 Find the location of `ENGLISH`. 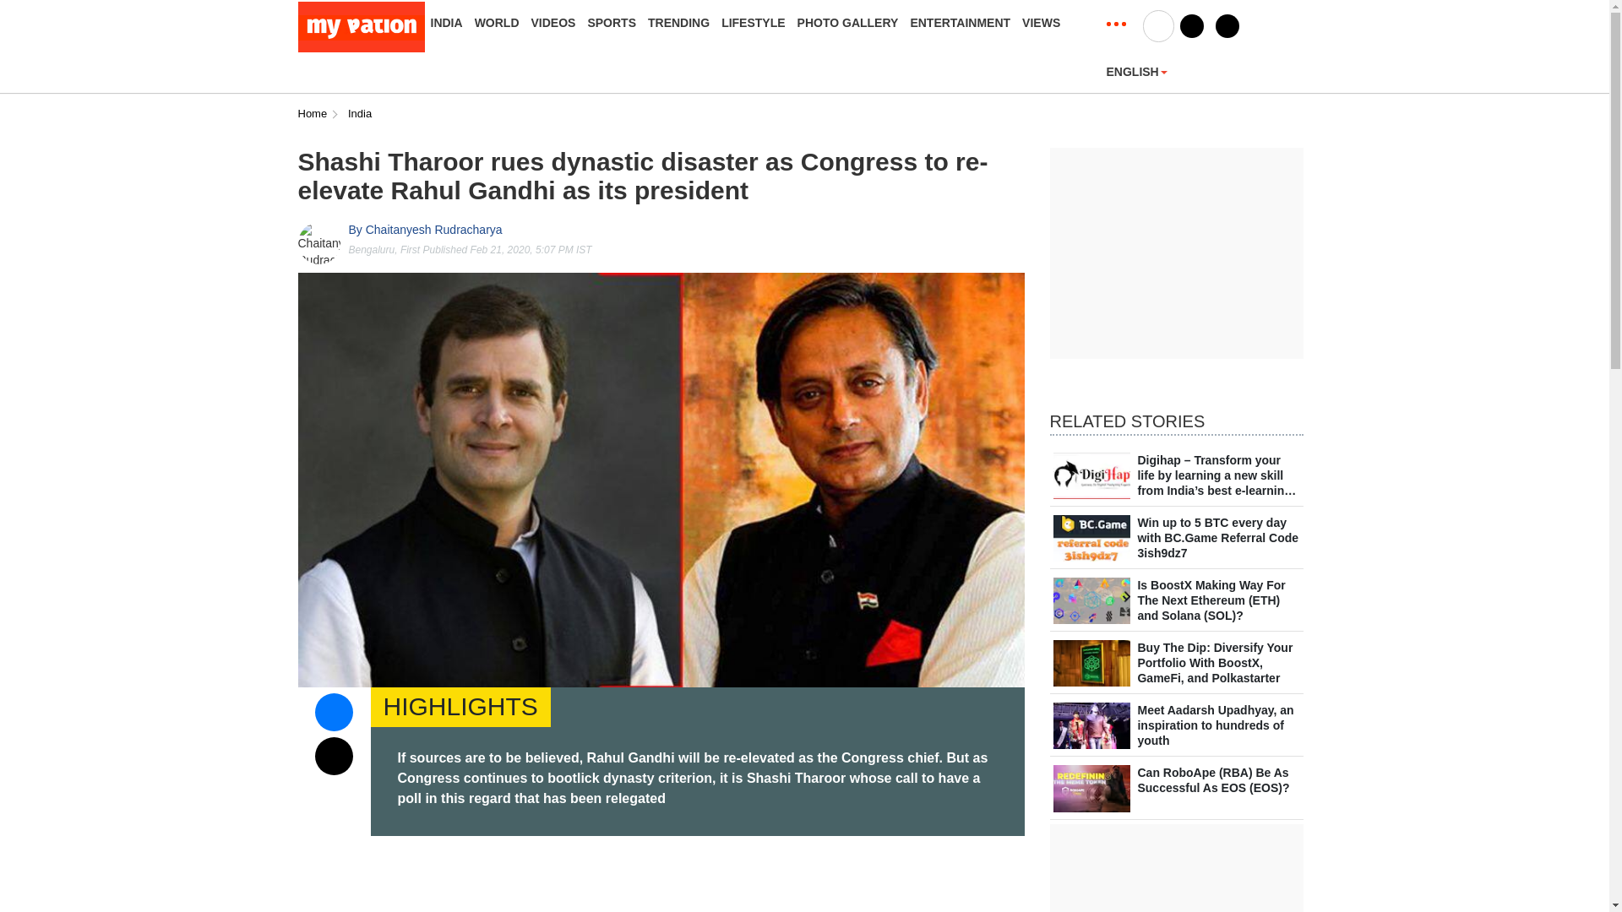

ENGLISH is located at coordinates (1137, 71).